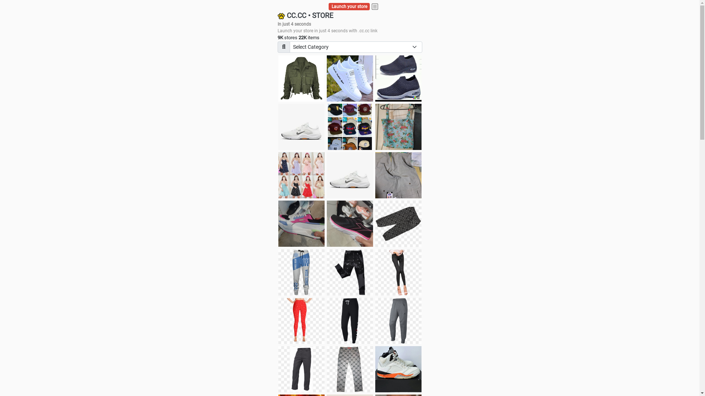 This screenshot has width=705, height=396. I want to click on Shoes for boys, so click(301, 127).